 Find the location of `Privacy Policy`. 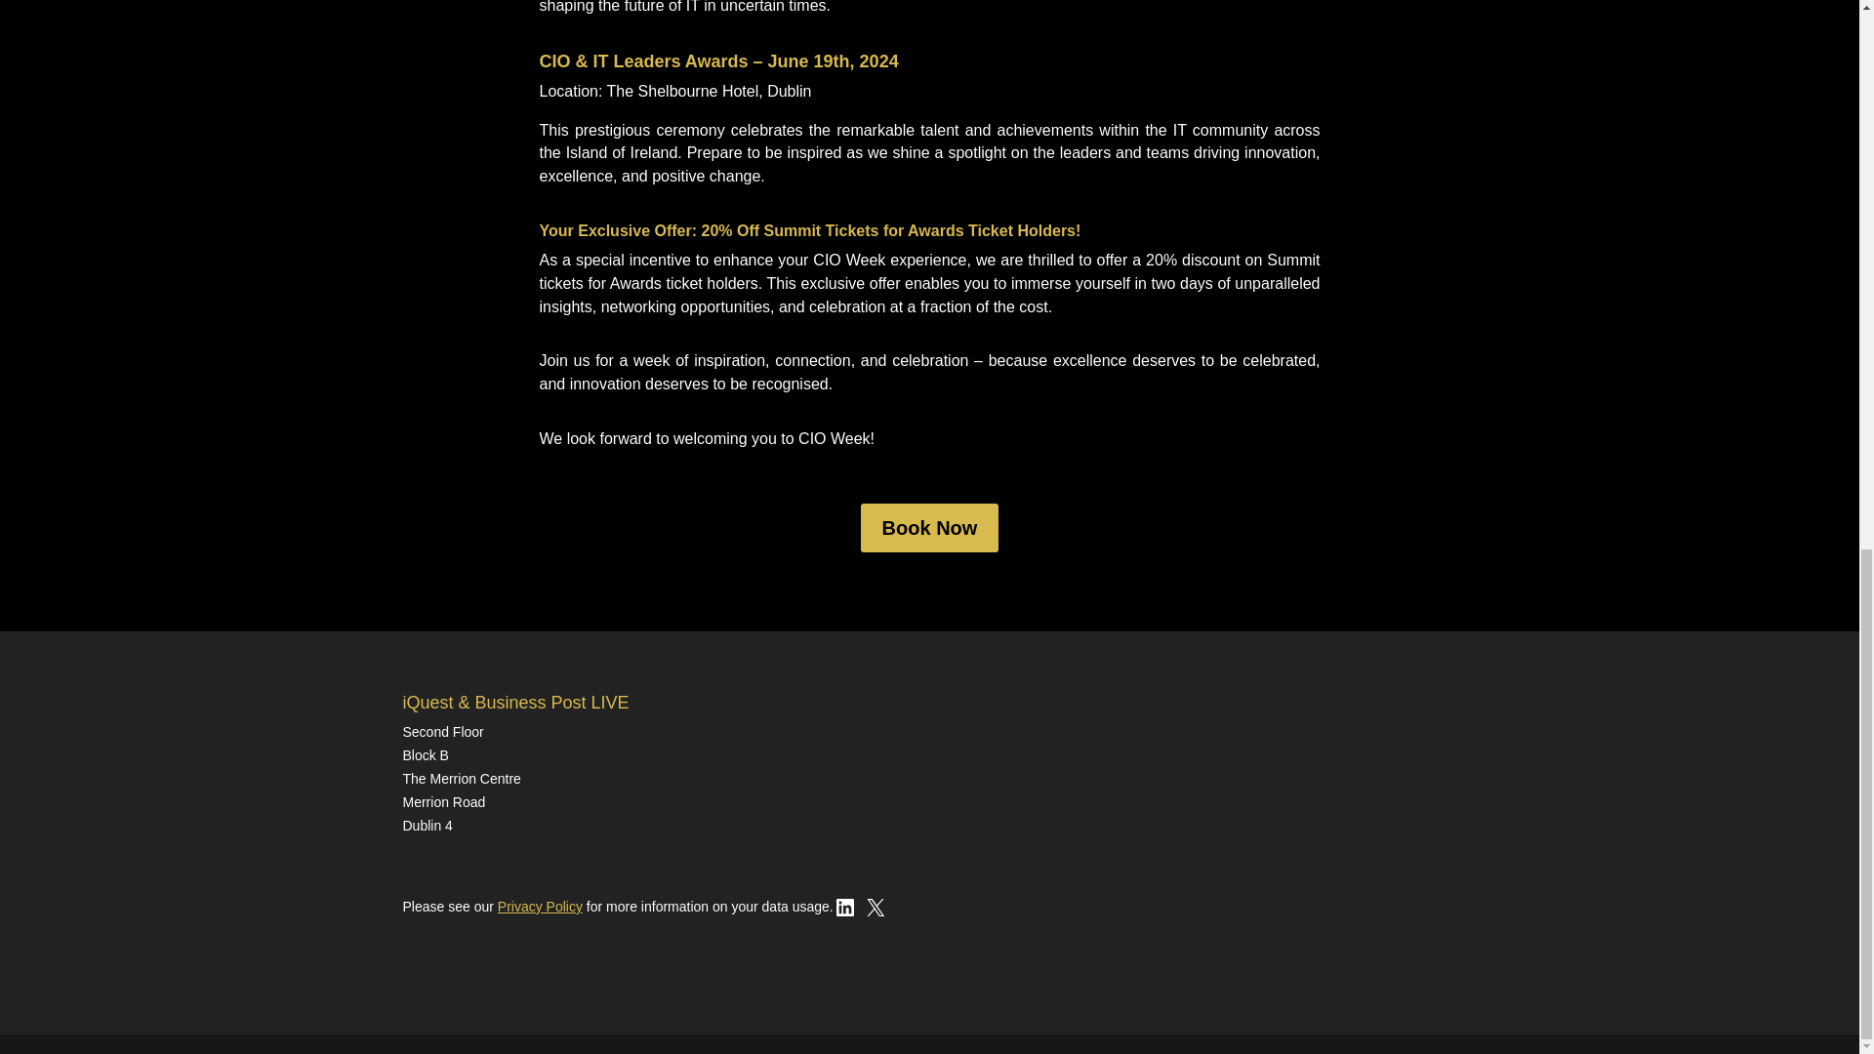

Privacy Policy is located at coordinates (541, 907).